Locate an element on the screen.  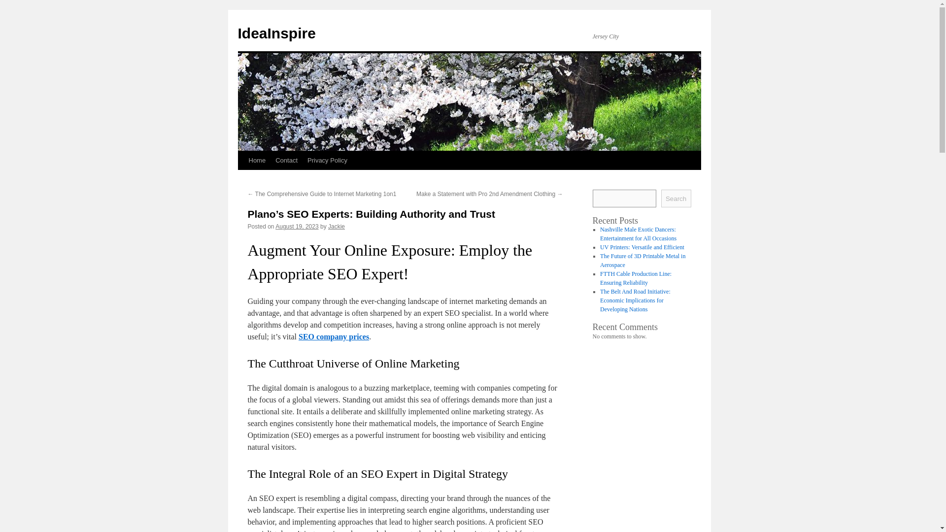
Privacy Policy is located at coordinates (327, 160).